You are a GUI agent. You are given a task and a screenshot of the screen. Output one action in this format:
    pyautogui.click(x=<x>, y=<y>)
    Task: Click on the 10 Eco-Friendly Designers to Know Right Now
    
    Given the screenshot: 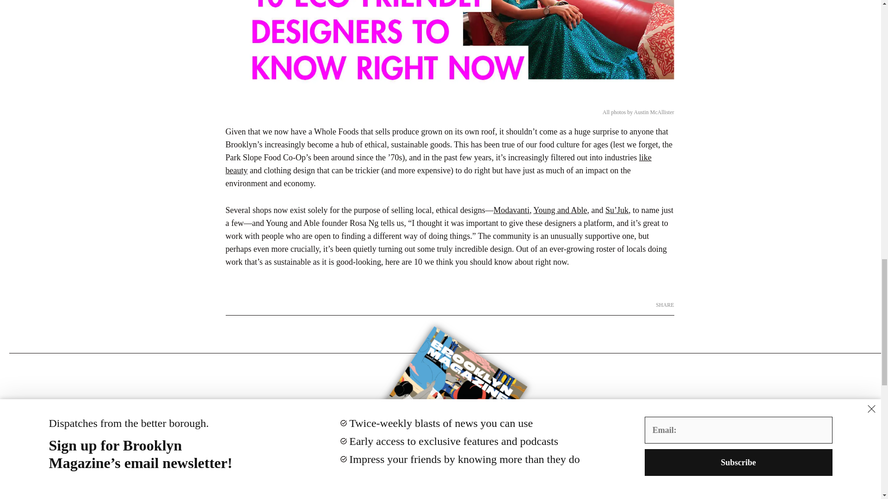 What is the action you would take?
    pyautogui.click(x=450, y=52)
    